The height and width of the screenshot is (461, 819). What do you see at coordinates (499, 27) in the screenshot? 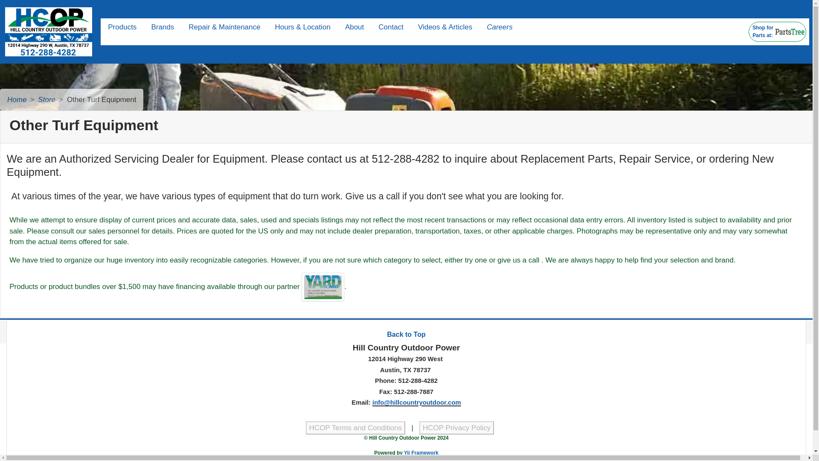
I see `Back to Top` at bounding box center [499, 27].